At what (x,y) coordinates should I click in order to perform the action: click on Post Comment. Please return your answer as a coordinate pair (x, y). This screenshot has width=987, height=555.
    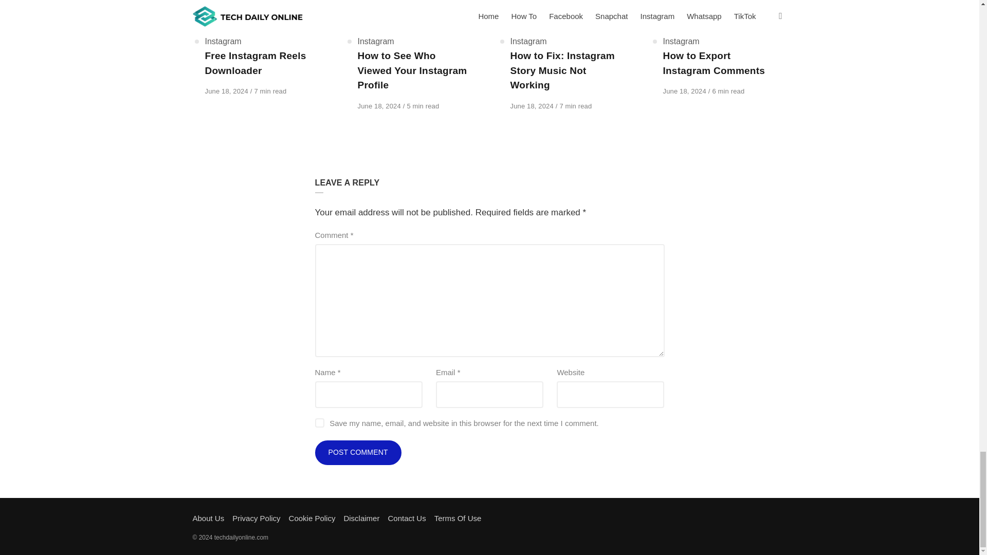
    Looking at the image, I should click on (358, 453).